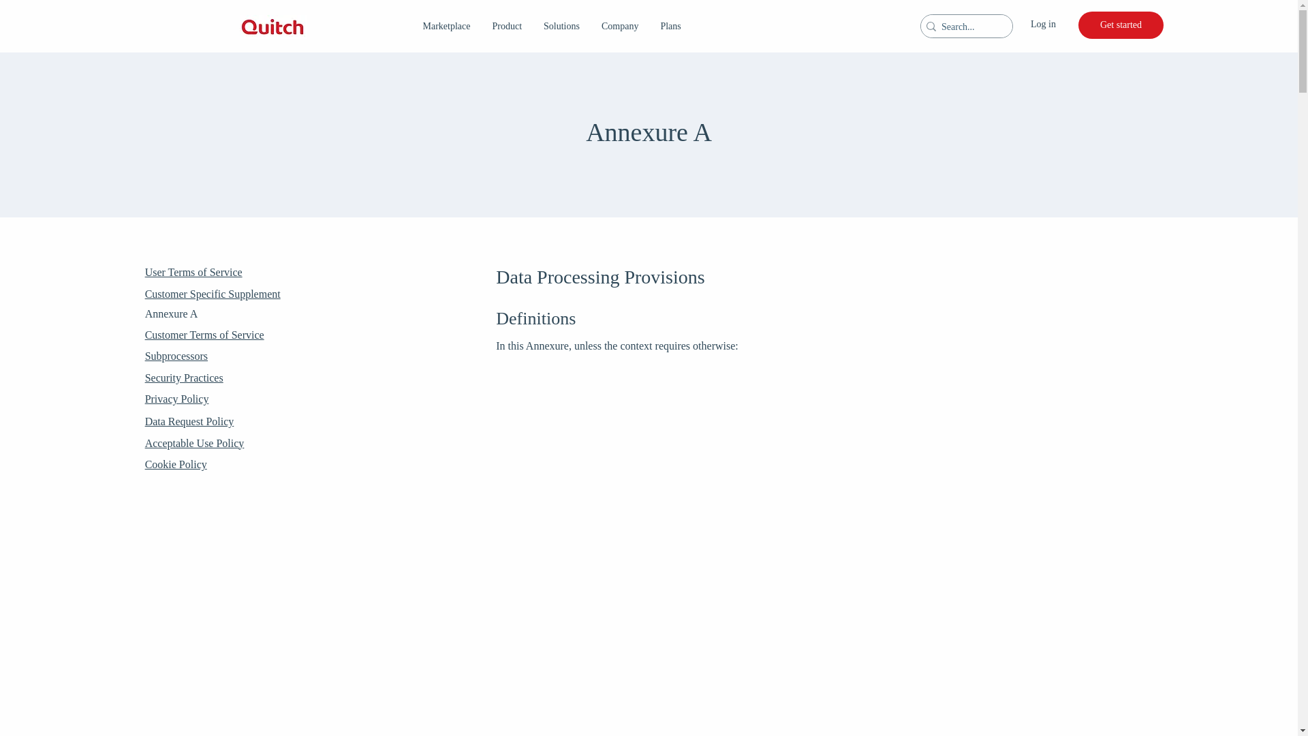 Image resolution: width=1308 pixels, height=736 pixels. I want to click on Log in, so click(1049, 25).